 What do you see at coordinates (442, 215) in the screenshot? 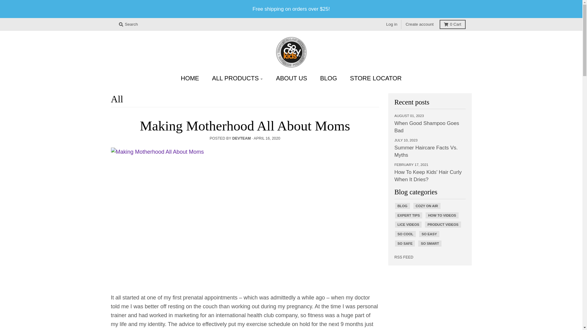
I see `Show articles tagged How To Videos` at bounding box center [442, 215].